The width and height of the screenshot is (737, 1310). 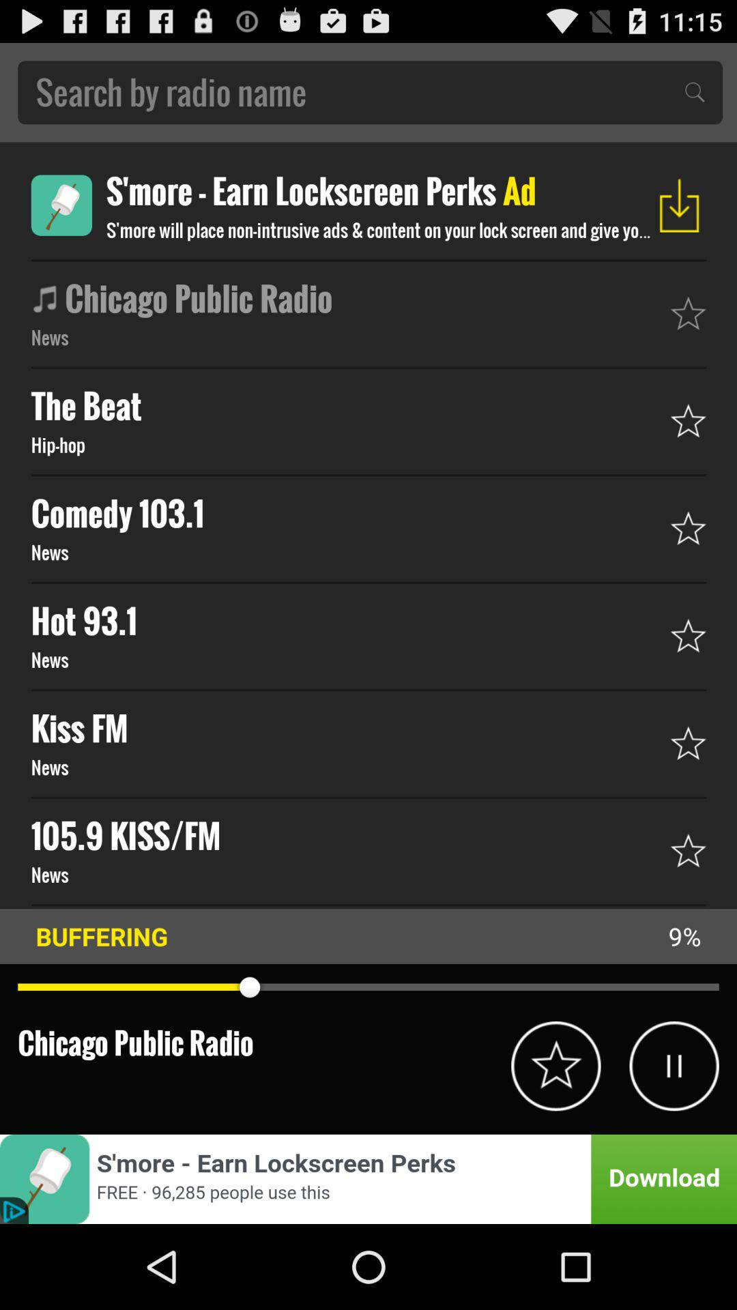 I want to click on view advertisement, so click(x=61, y=205).